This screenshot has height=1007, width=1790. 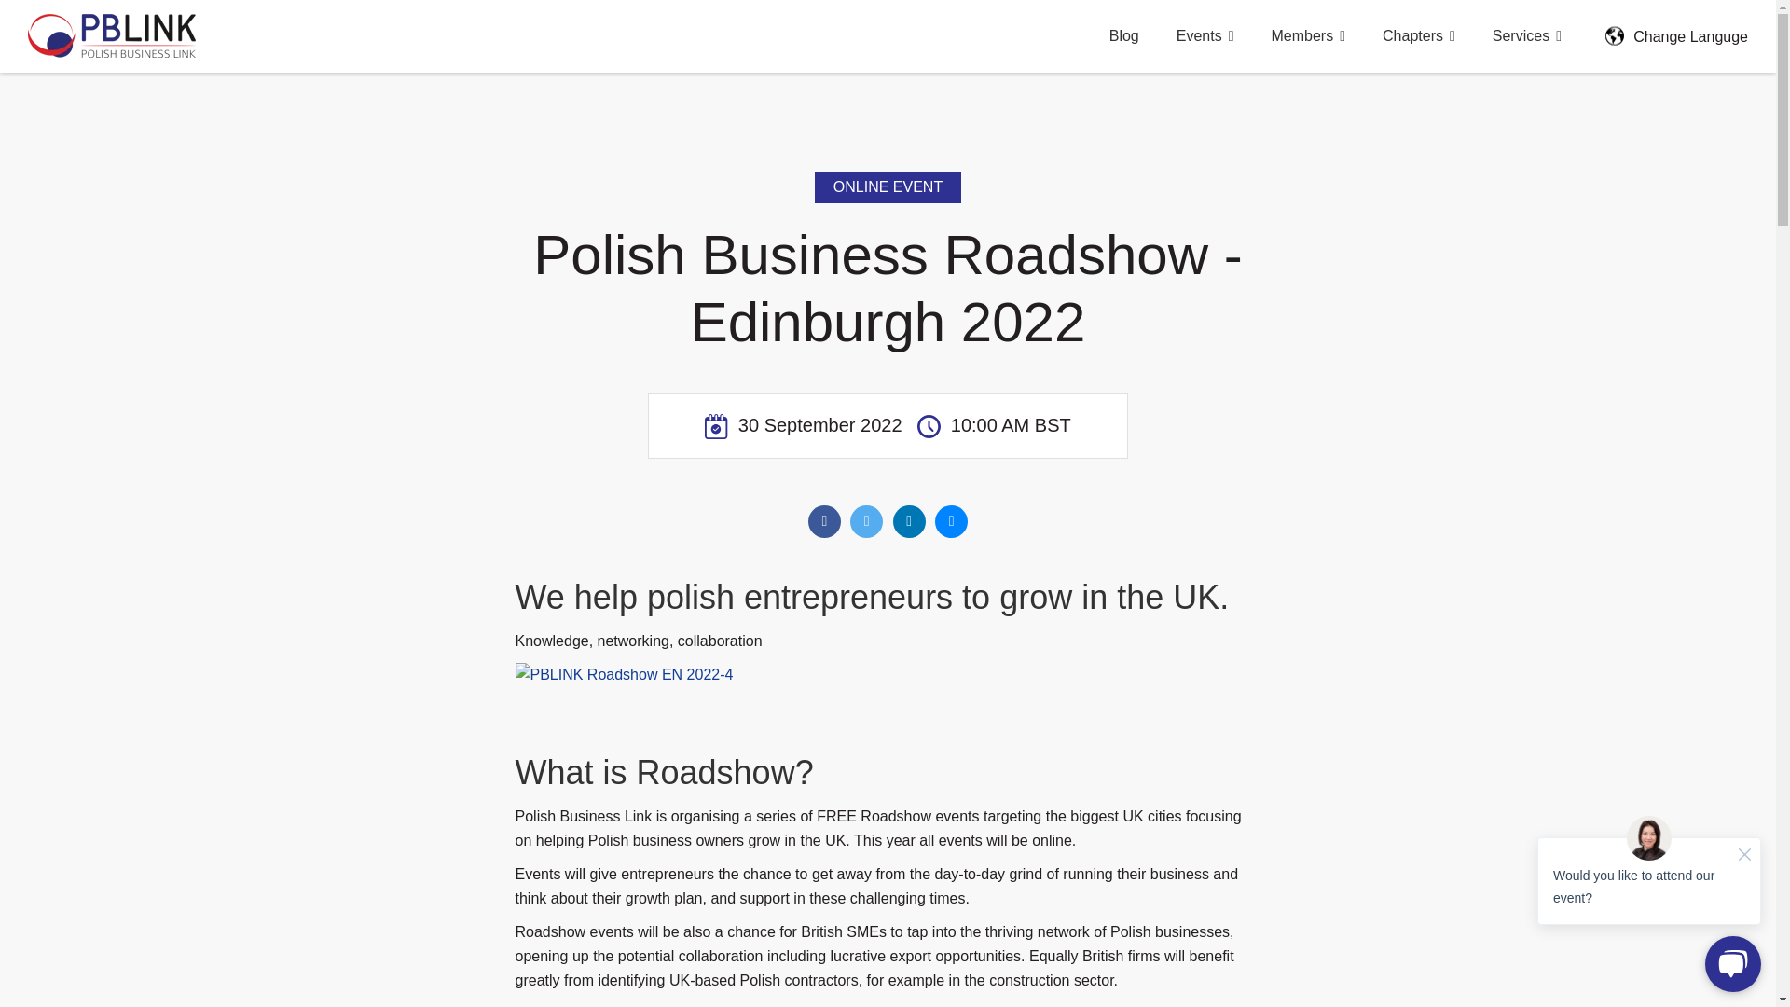 What do you see at coordinates (909, 521) in the screenshot?
I see `linkedin` at bounding box center [909, 521].